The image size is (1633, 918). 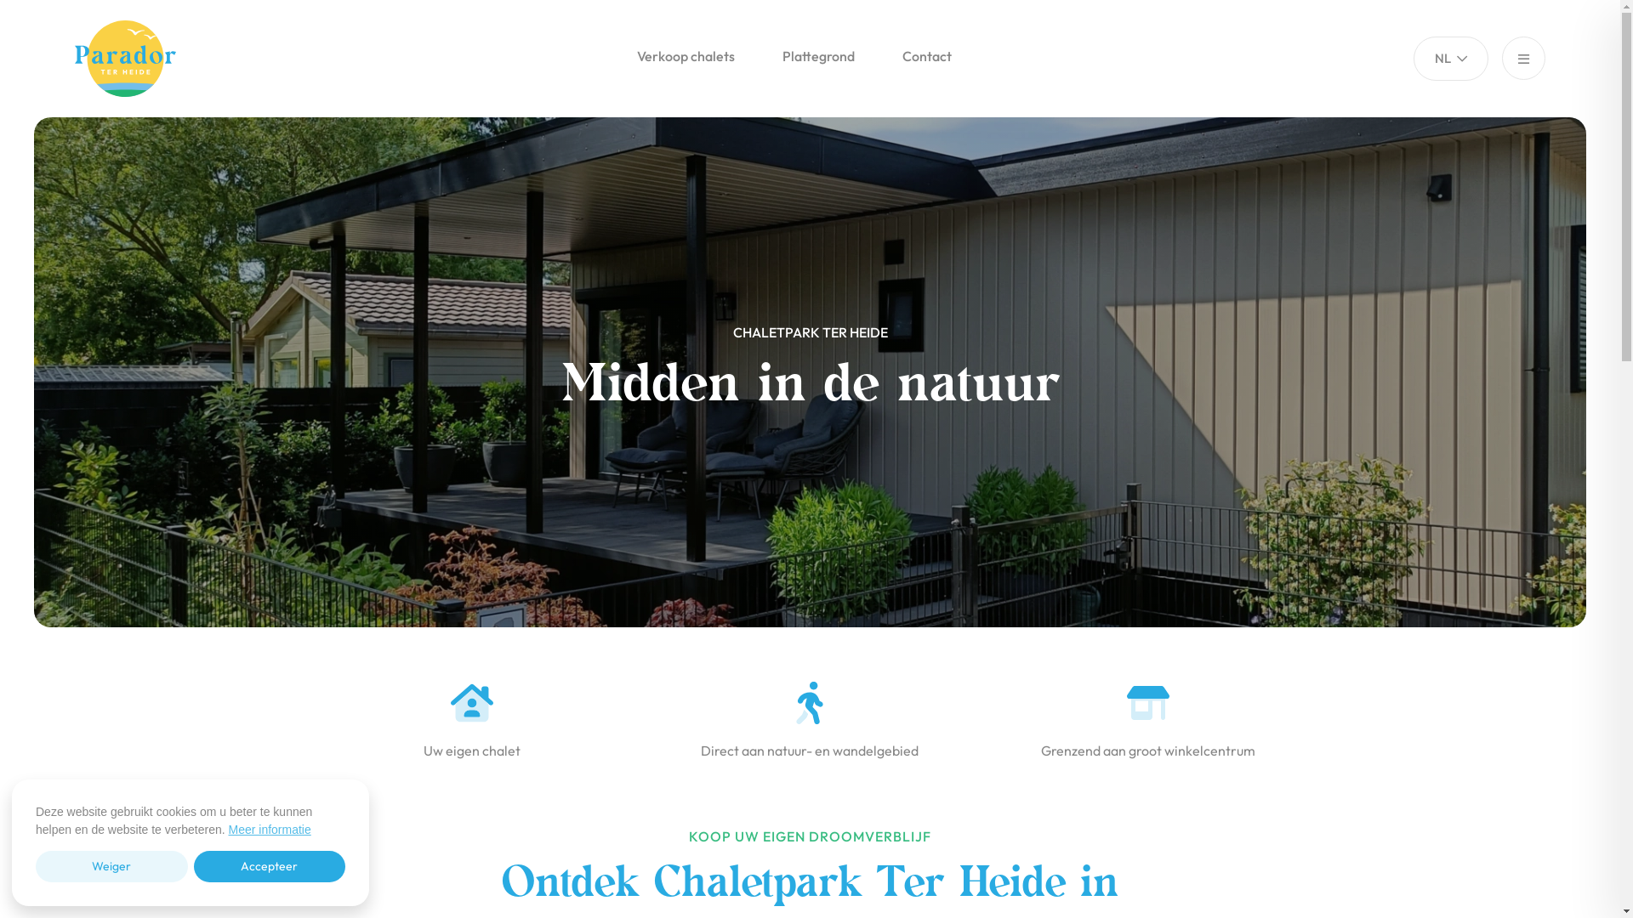 I want to click on Ter Heide, so click(x=139, y=59).